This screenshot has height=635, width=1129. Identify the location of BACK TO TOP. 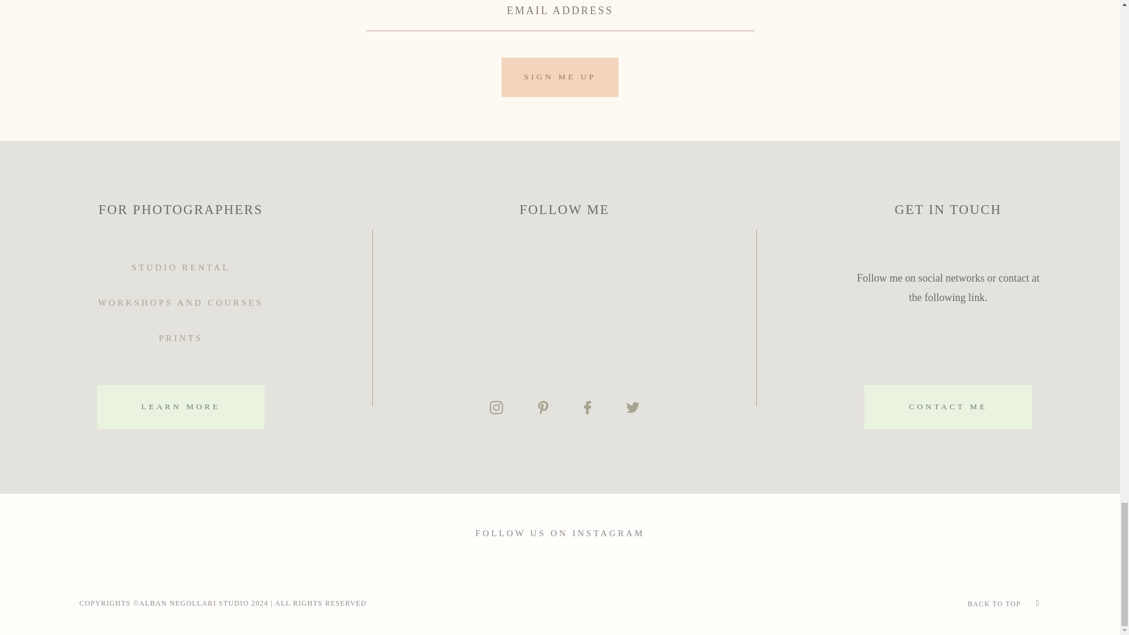
(880, 603).